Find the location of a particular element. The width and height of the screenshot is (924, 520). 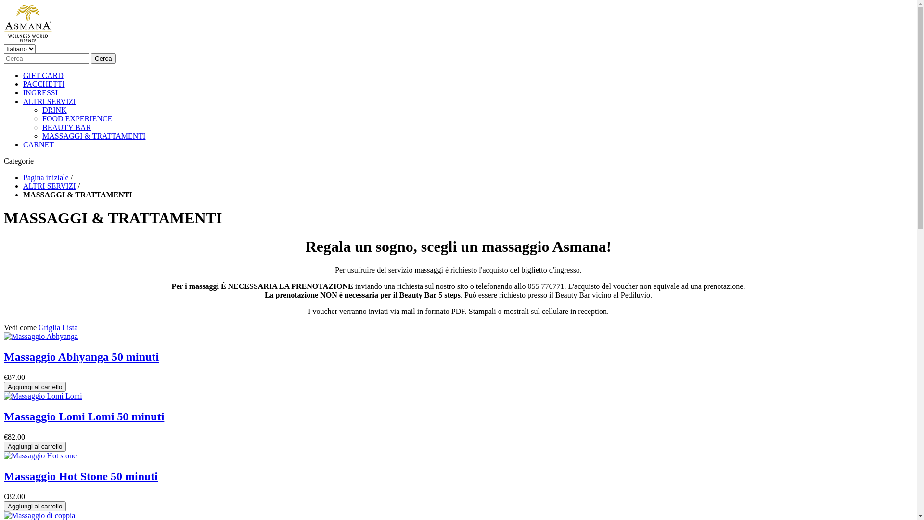

INGRESSI is located at coordinates (40, 92).